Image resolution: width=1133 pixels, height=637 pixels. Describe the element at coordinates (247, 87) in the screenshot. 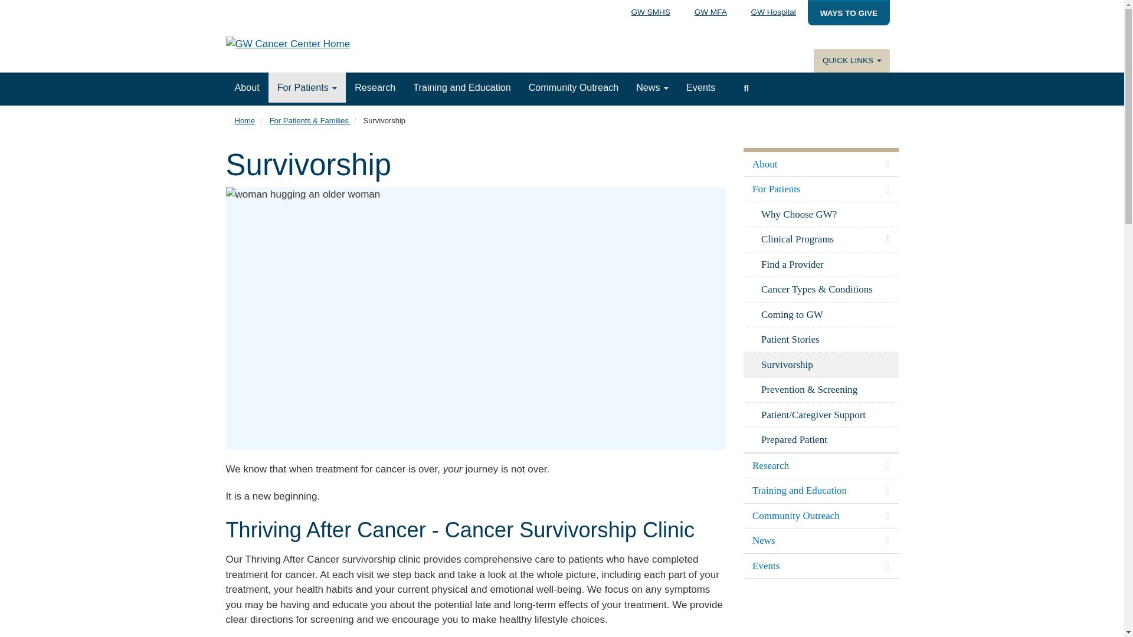

I see `About` at that location.